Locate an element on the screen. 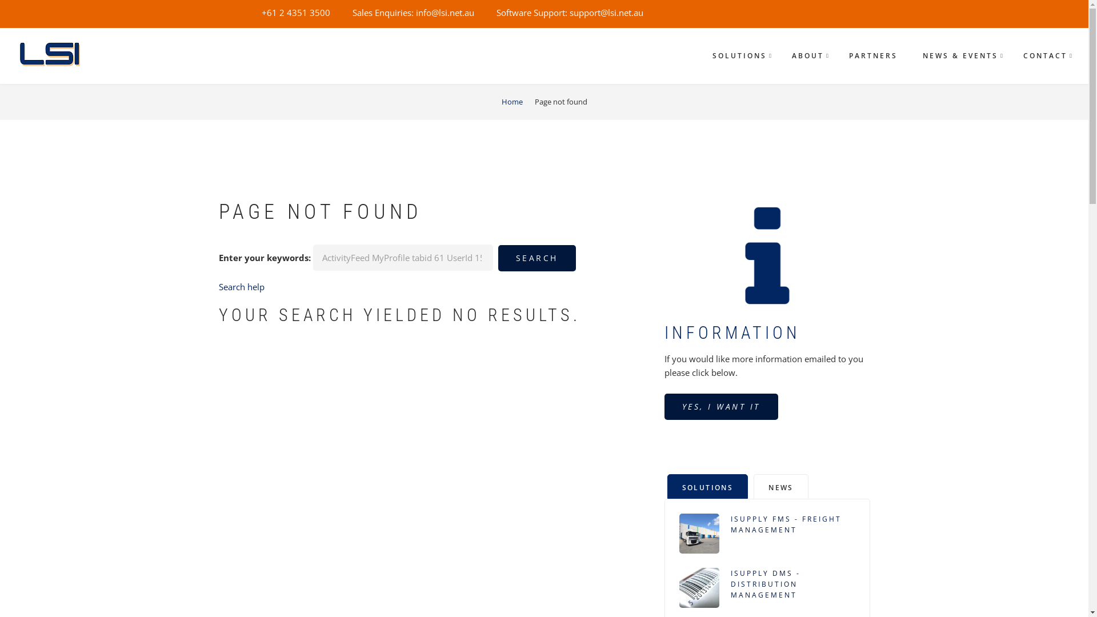 The image size is (1097, 617). PARTNERS is located at coordinates (873, 56).